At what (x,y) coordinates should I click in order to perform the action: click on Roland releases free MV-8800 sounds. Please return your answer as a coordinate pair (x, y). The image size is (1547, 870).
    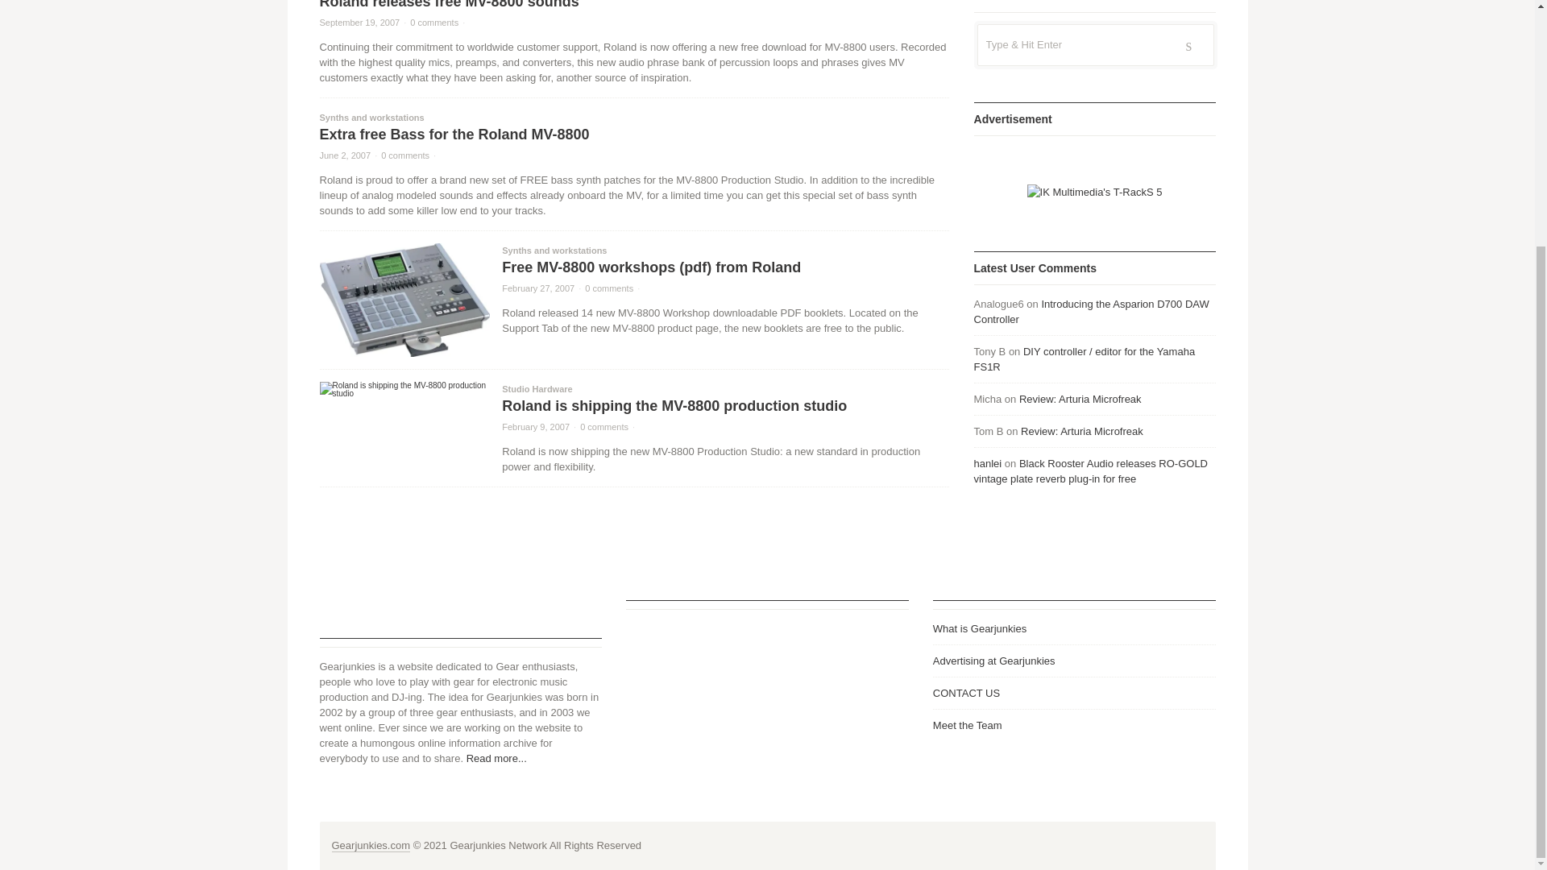
    Looking at the image, I should click on (448, 5).